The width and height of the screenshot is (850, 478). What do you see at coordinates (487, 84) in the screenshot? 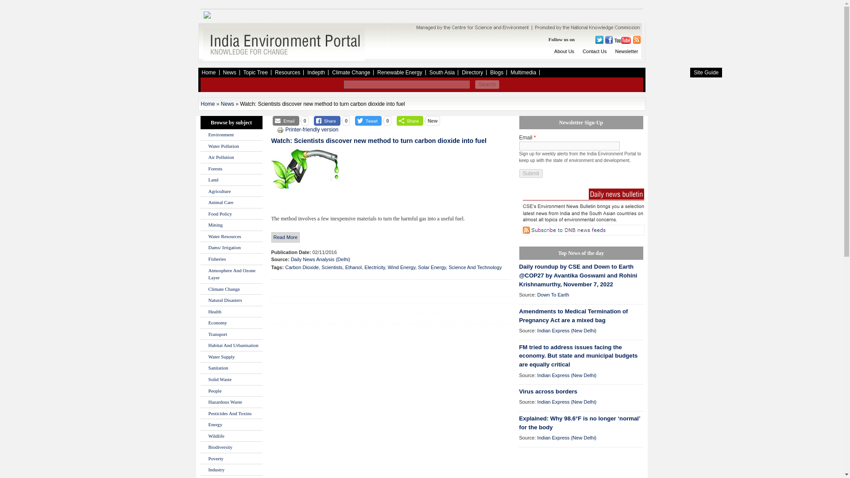
I see `Search` at bounding box center [487, 84].